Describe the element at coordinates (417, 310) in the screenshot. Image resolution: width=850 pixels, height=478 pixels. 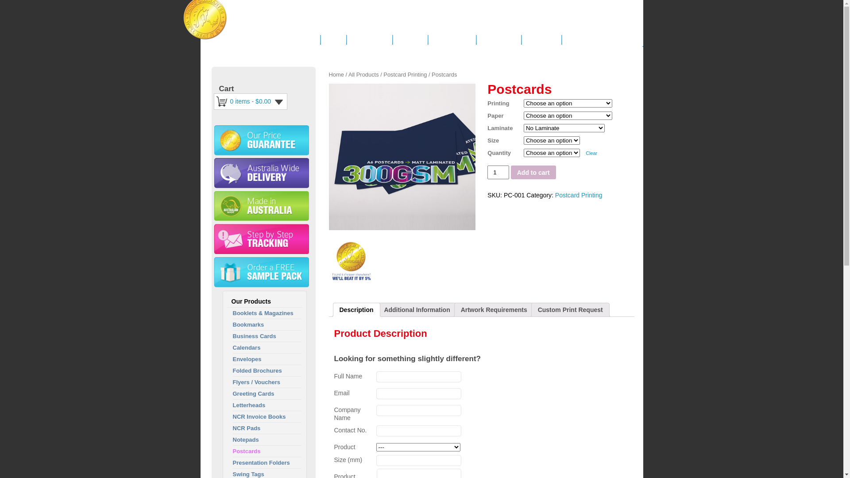
I see `Additional Information` at that location.